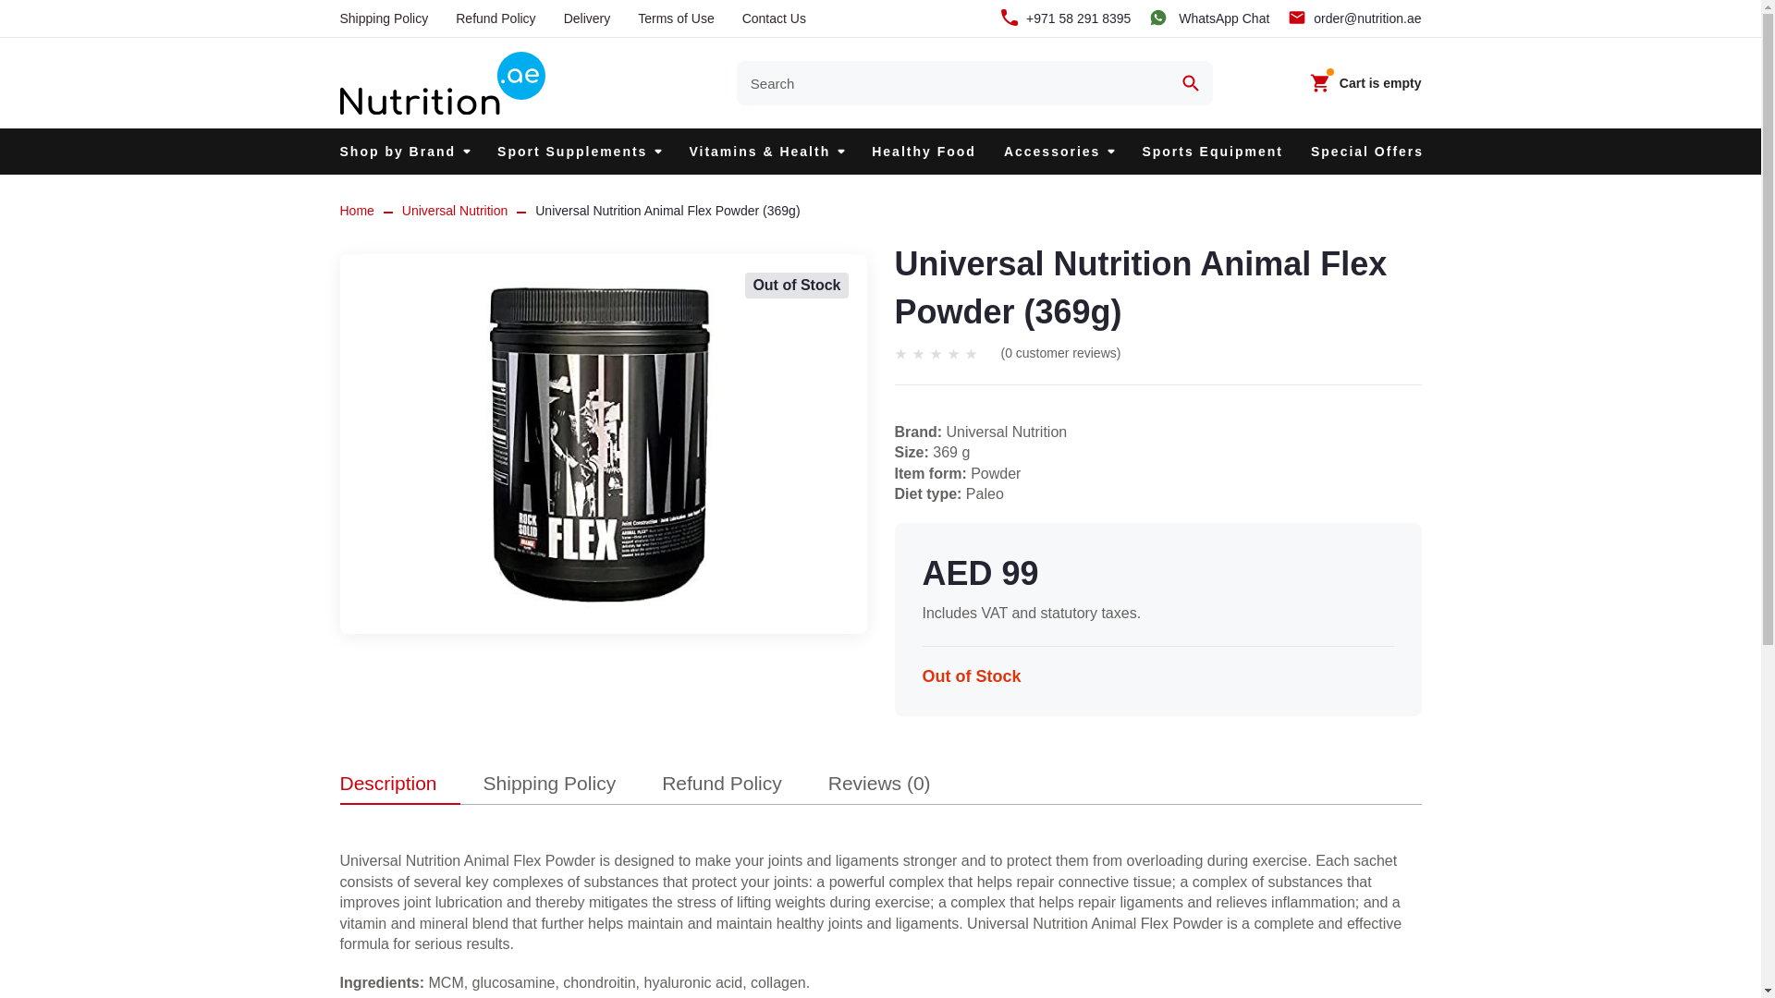  I want to click on Nutrition.ae, so click(442, 83).